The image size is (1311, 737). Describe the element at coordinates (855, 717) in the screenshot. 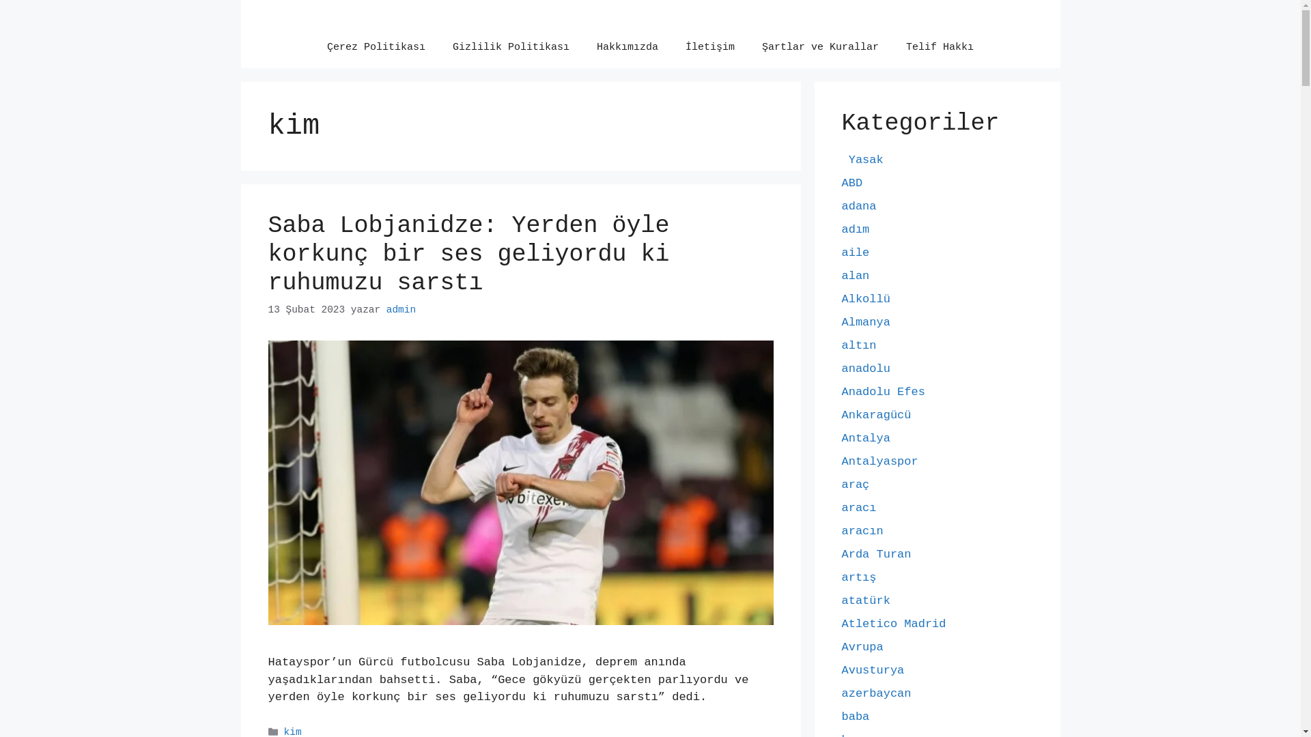

I see `baba` at that location.